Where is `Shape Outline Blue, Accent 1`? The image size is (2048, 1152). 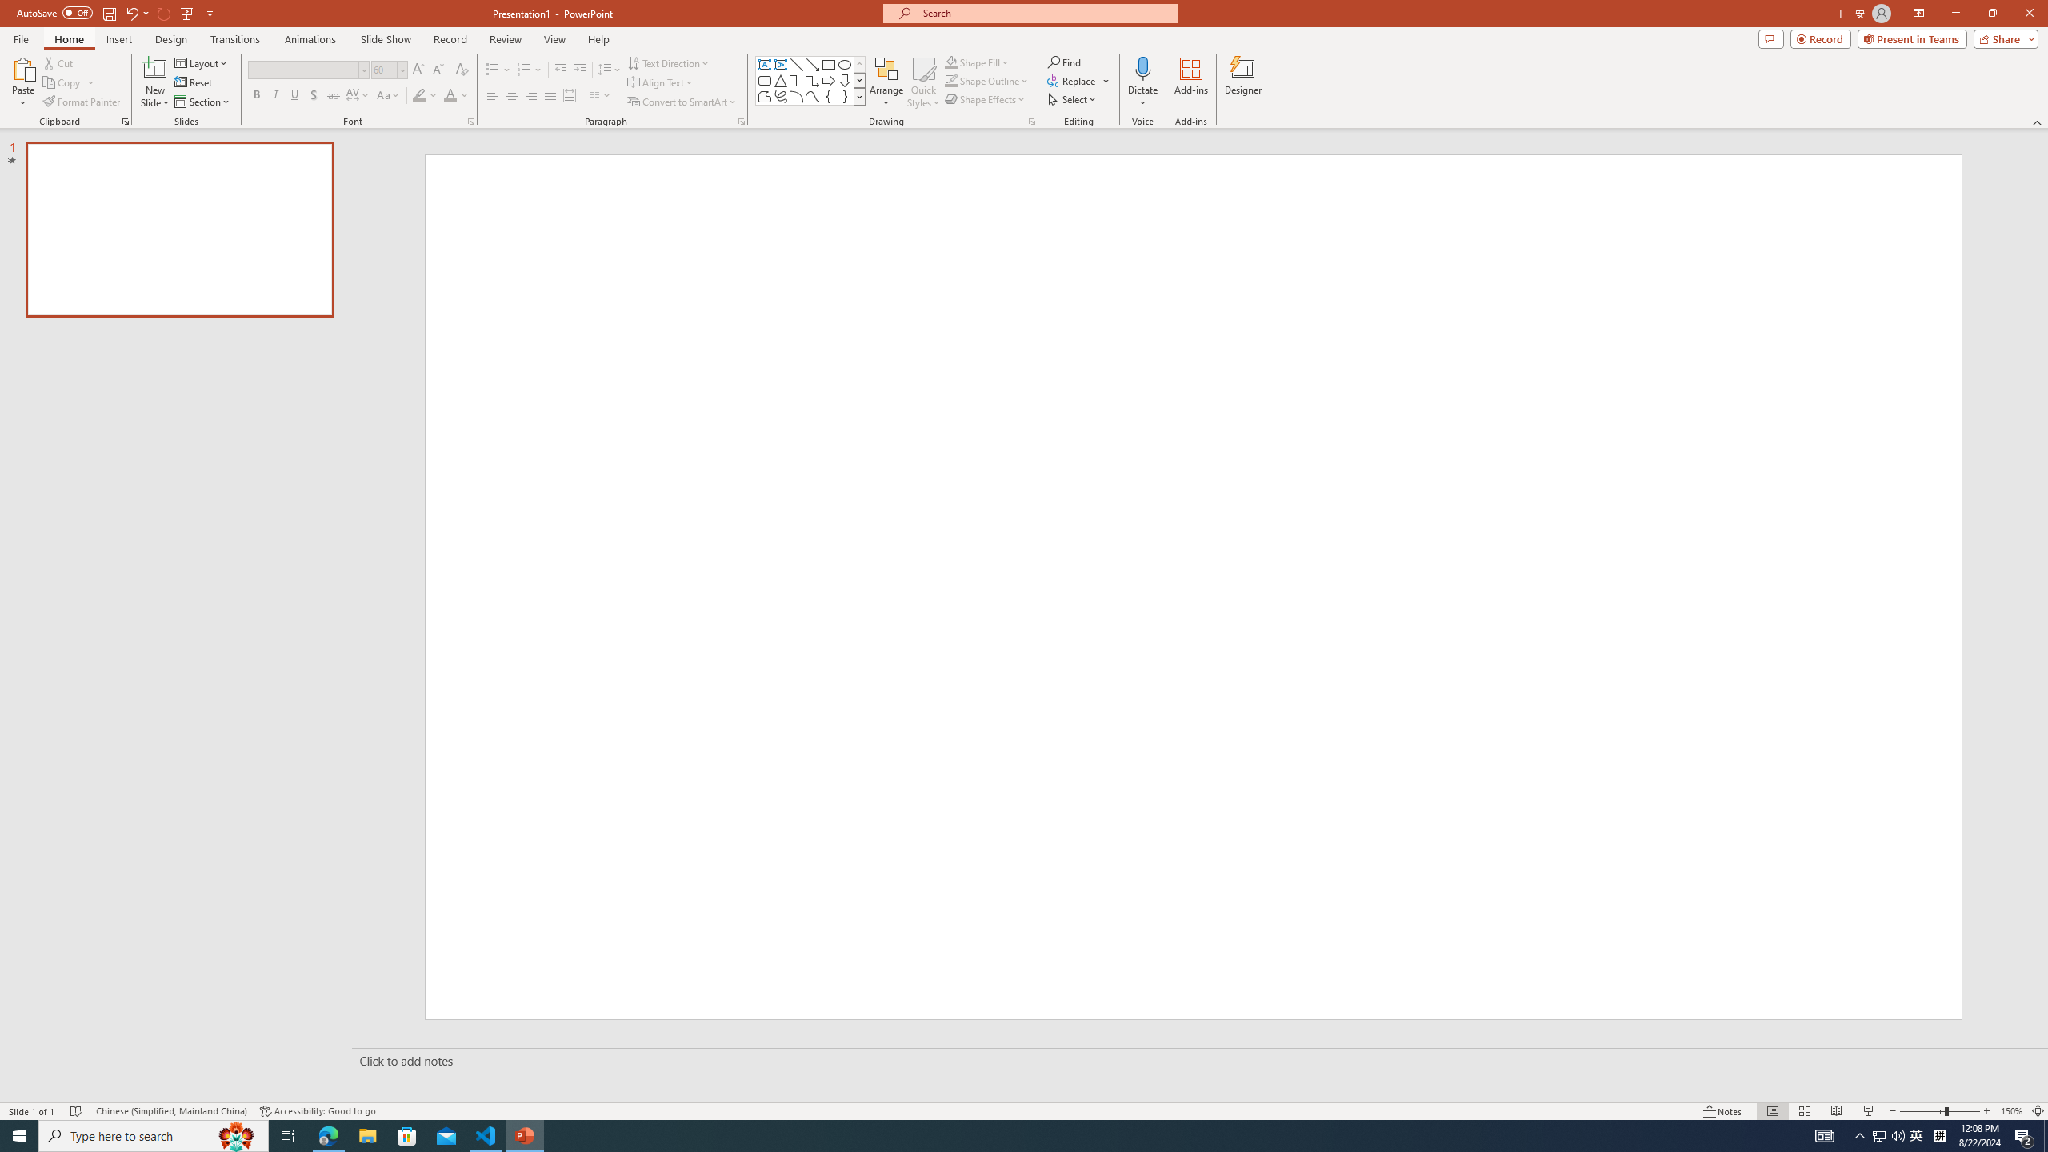
Shape Outline Blue, Accent 1 is located at coordinates (950, 80).